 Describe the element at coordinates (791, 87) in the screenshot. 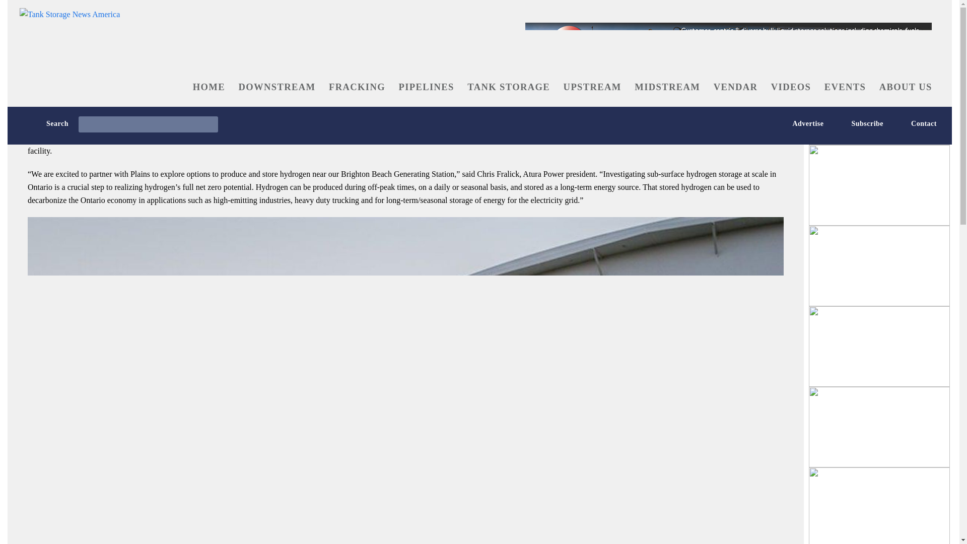

I see `VIDEOS` at that location.